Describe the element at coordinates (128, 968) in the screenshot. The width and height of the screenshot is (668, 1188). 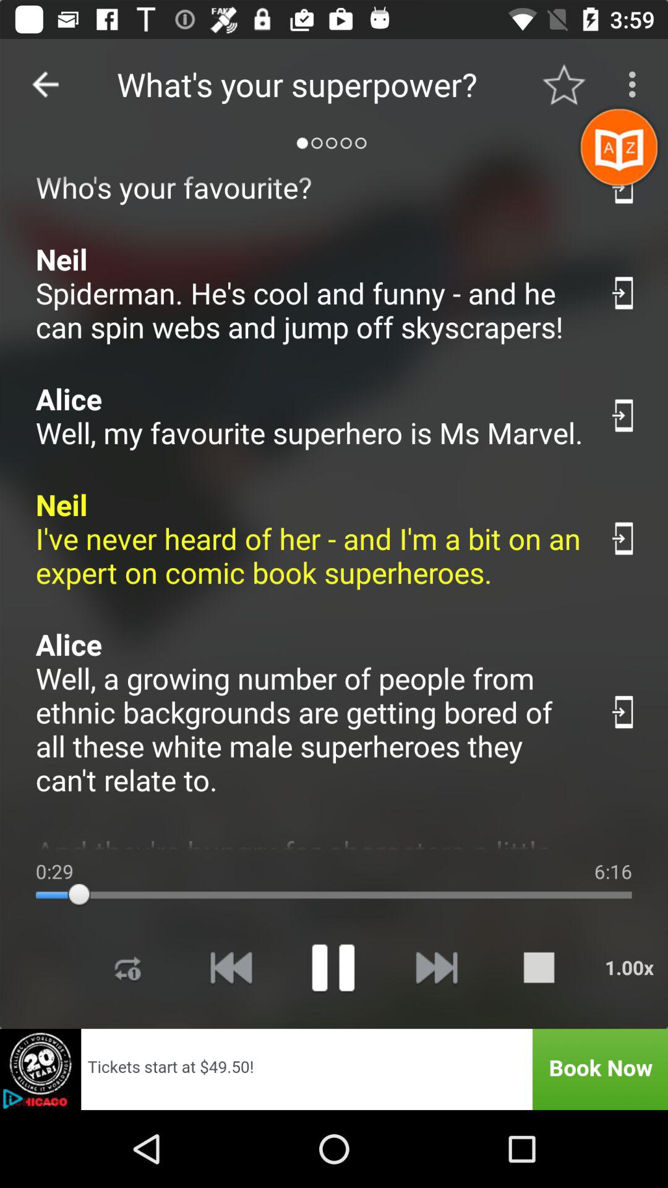
I see `repeat selection` at that location.